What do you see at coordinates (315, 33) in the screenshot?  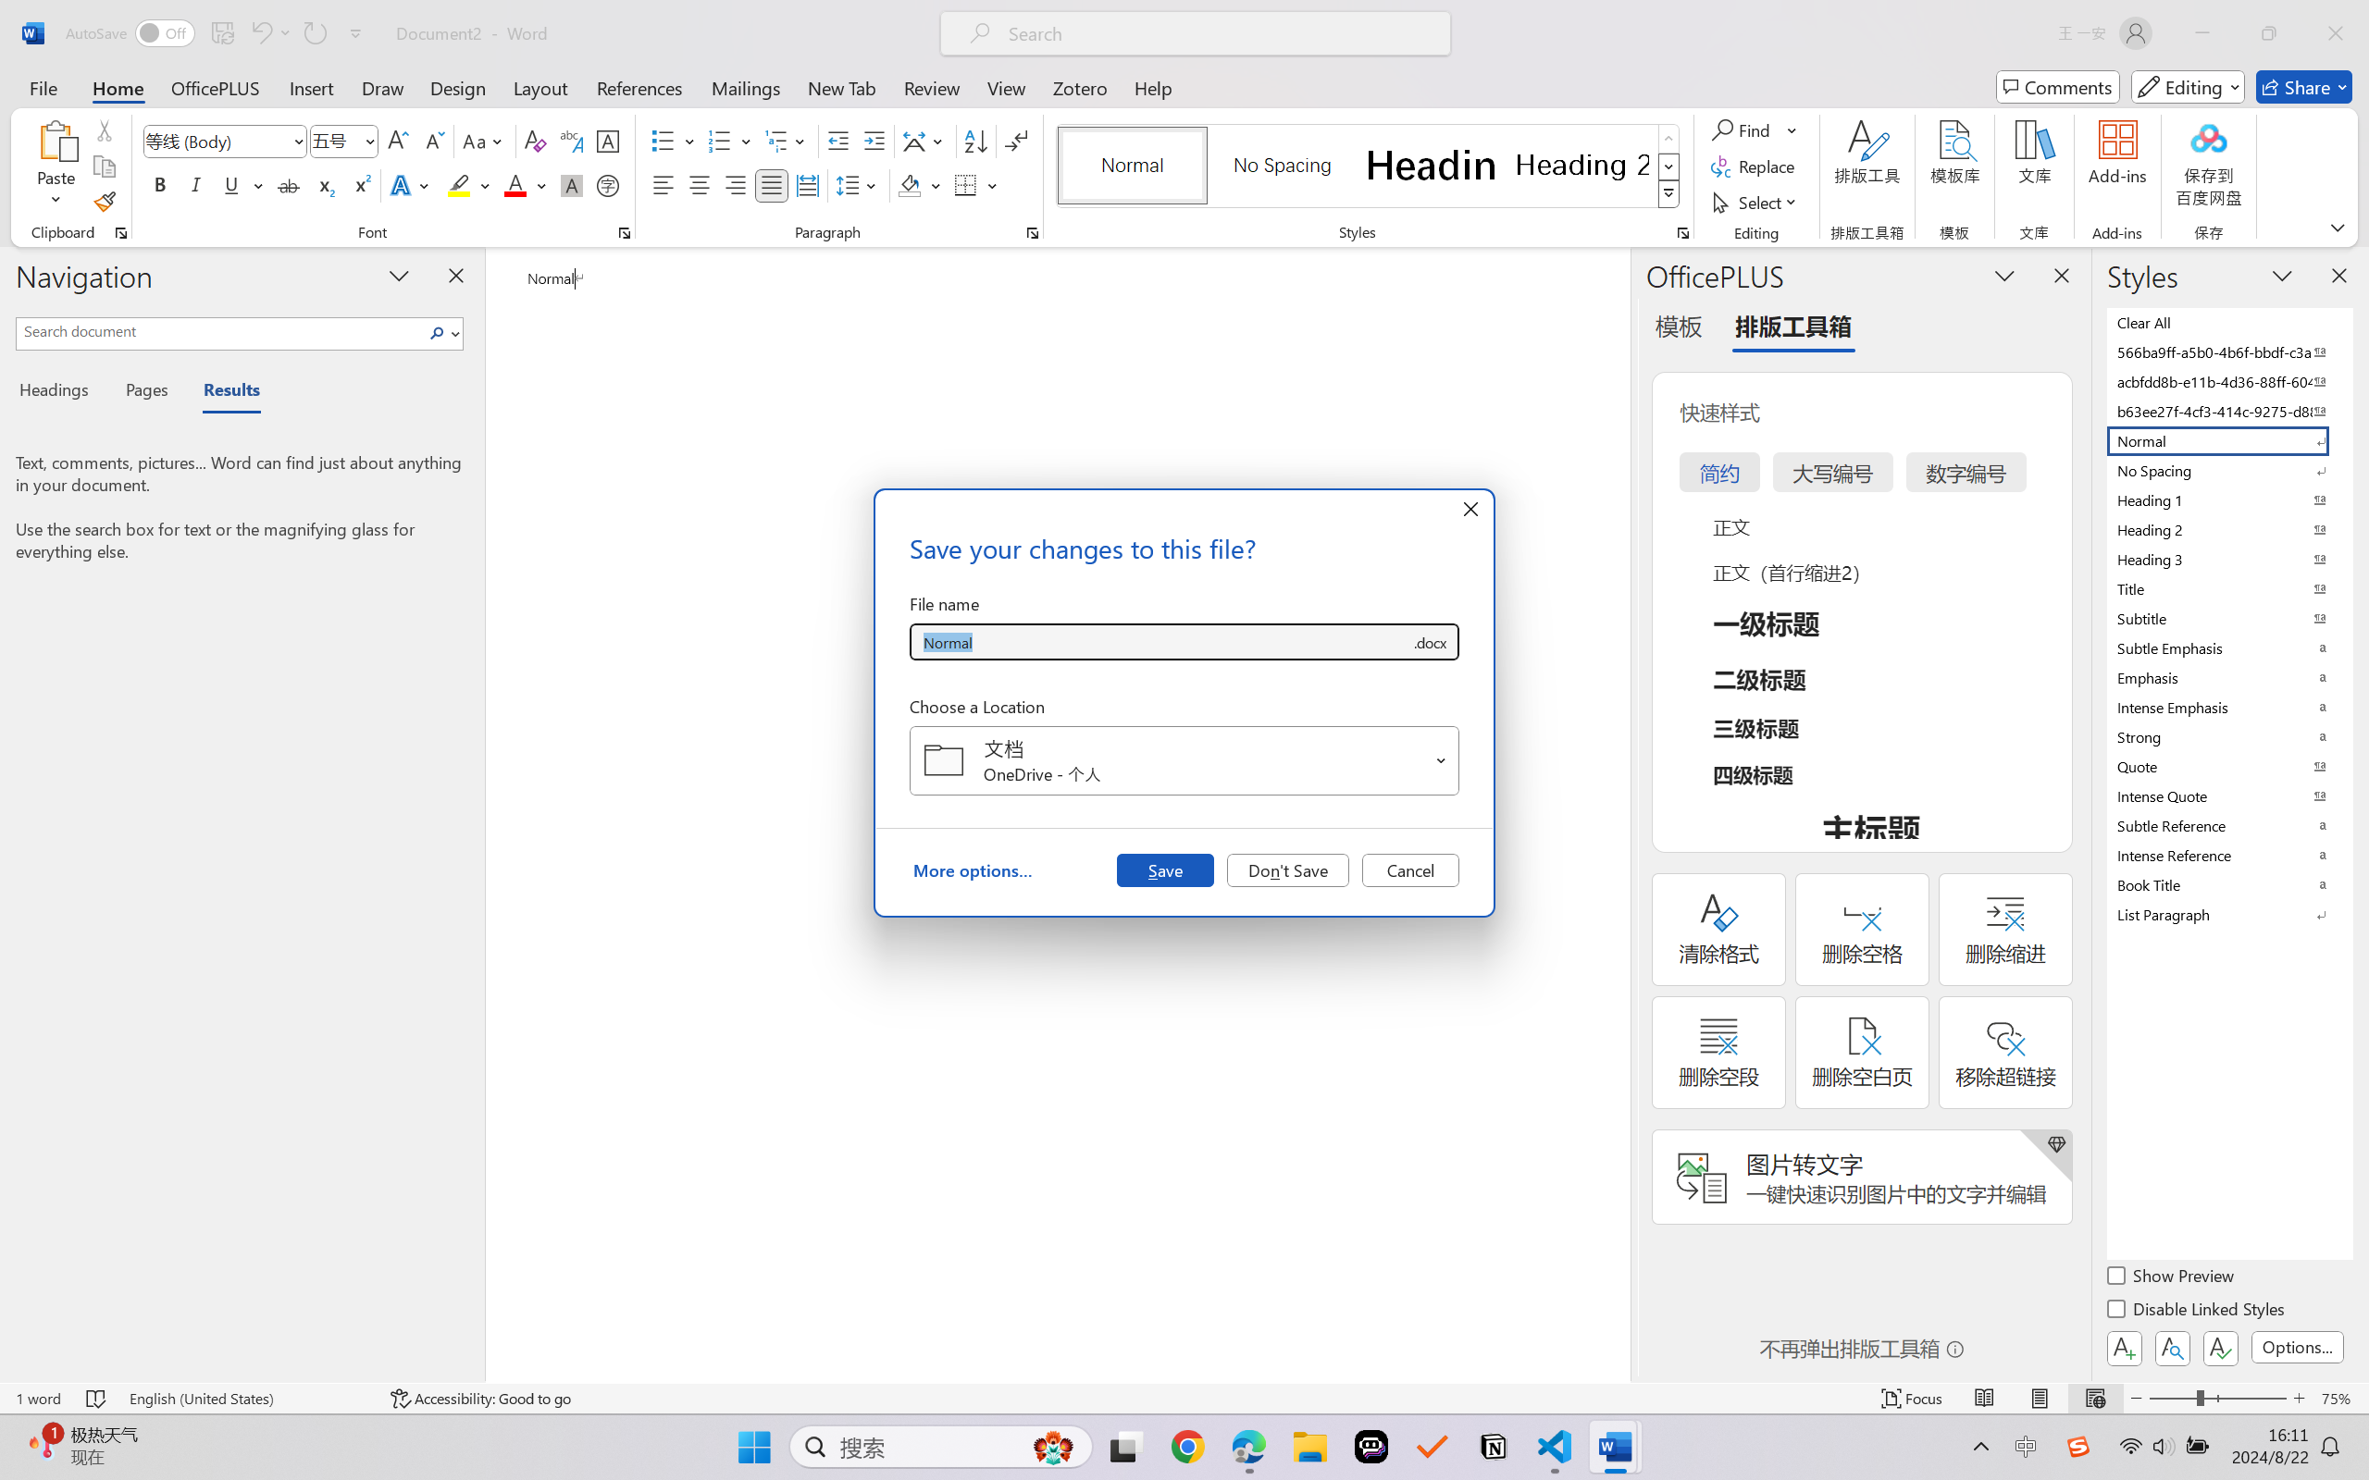 I see `Repeat Style` at bounding box center [315, 33].